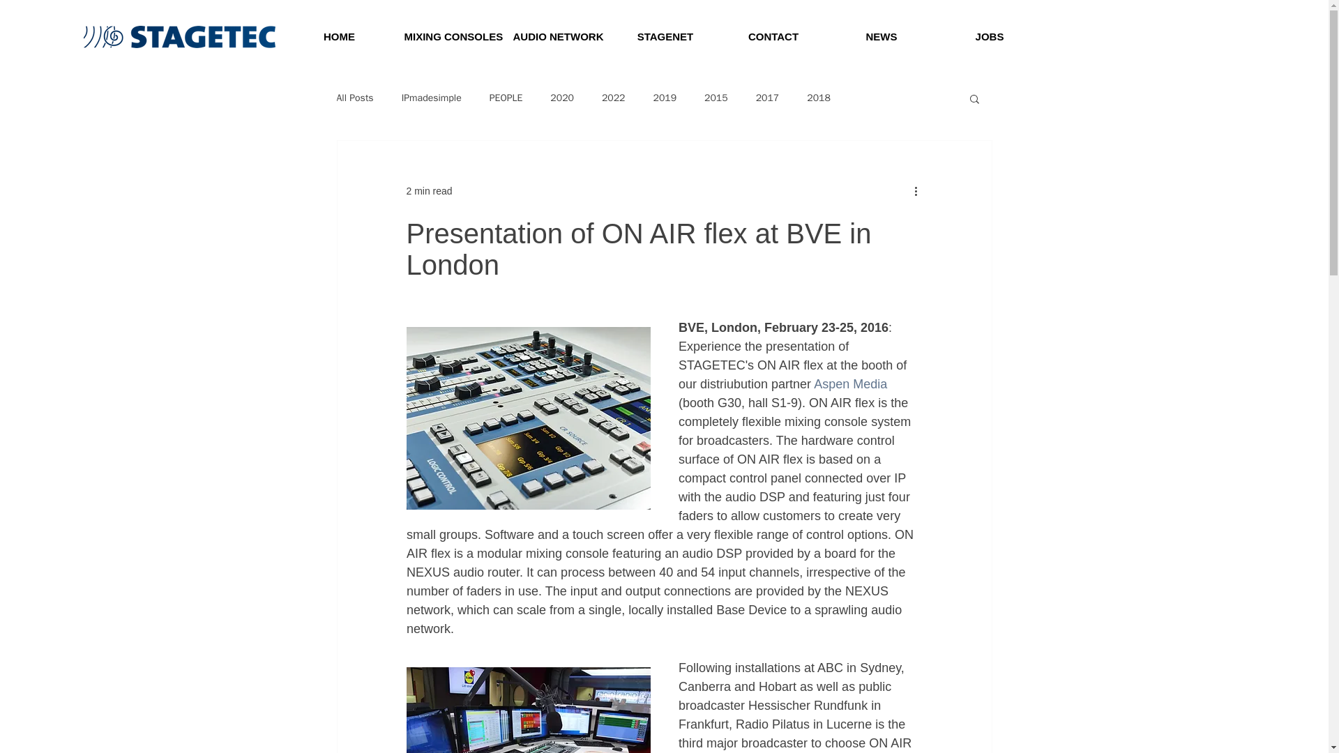  Describe the element at coordinates (432, 98) in the screenshot. I see `IPmadesimple` at that location.